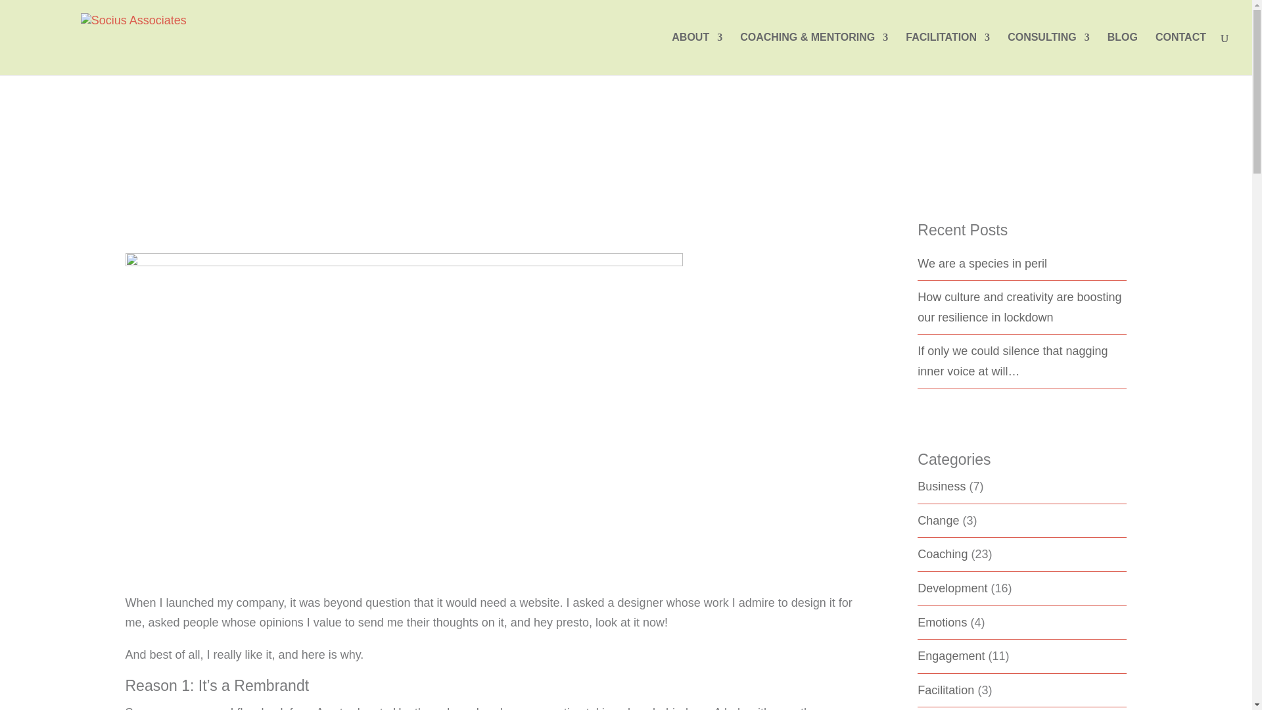 Image resolution: width=1262 pixels, height=710 pixels. What do you see at coordinates (950, 656) in the screenshot?
I see `Engagement` at bounding box center [950, 656].